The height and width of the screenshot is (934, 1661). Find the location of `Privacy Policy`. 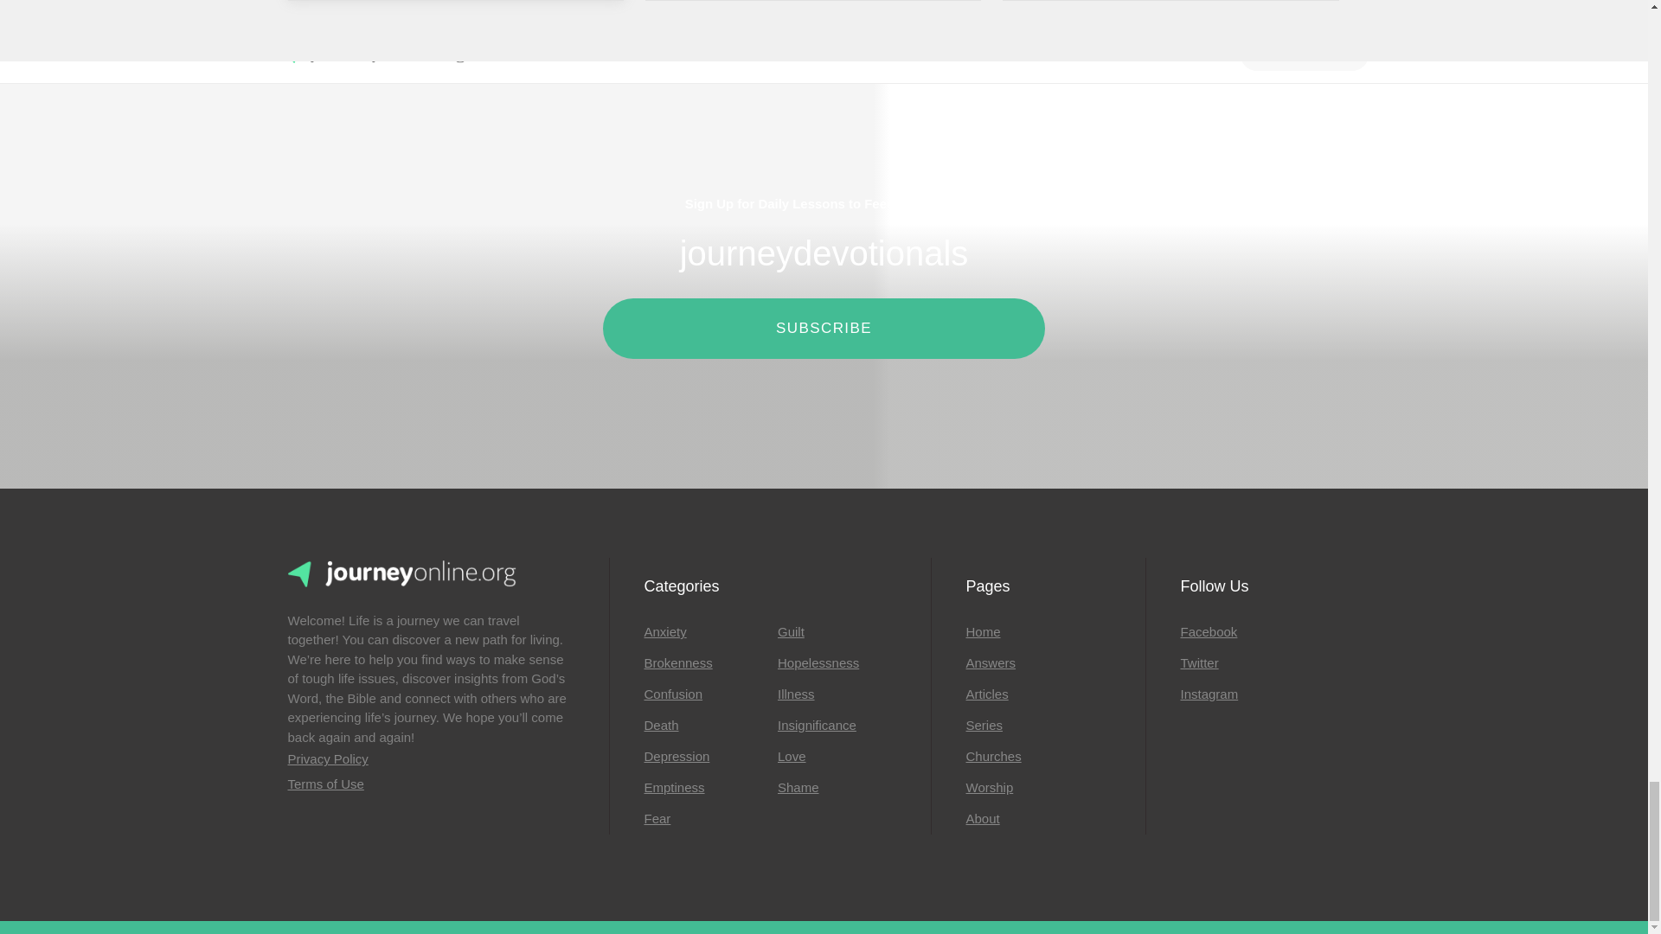

Privacy Policy is located at coordinates (430, 759).